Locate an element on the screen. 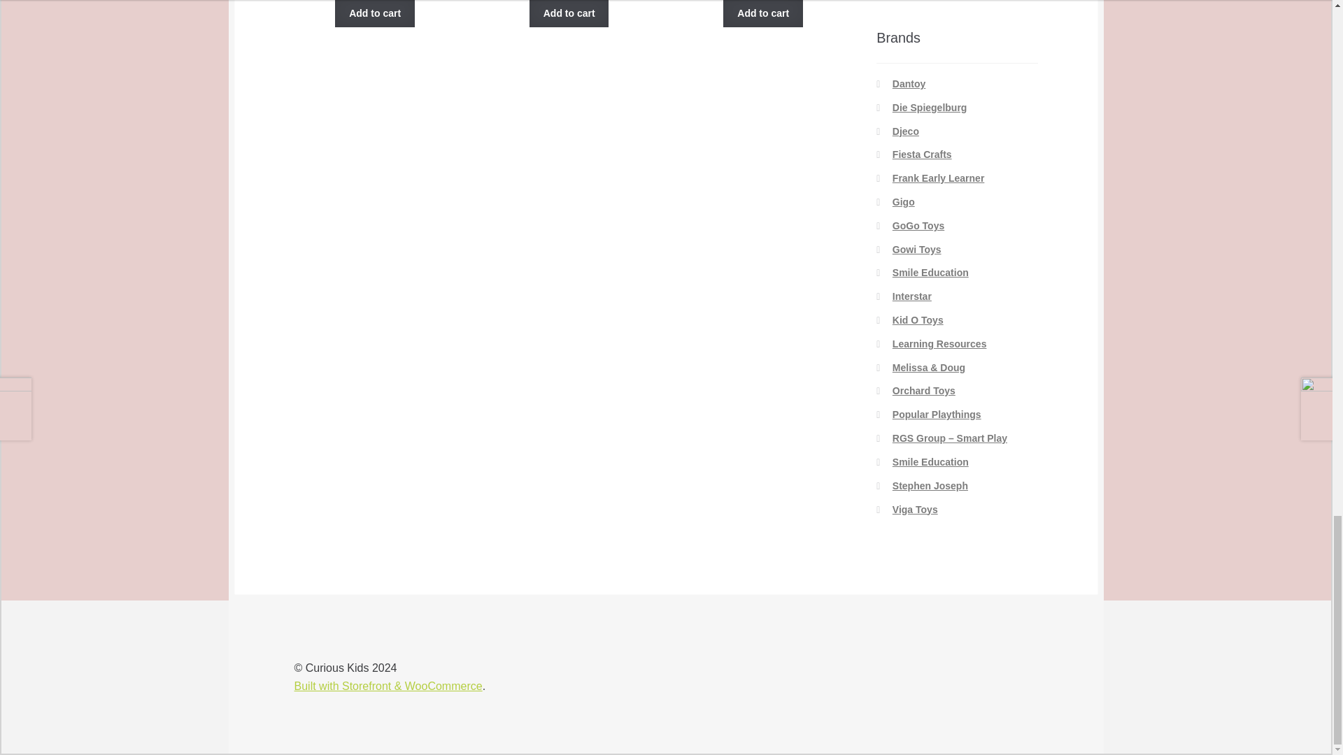  Add to cart is located at coordinates (763, 13).